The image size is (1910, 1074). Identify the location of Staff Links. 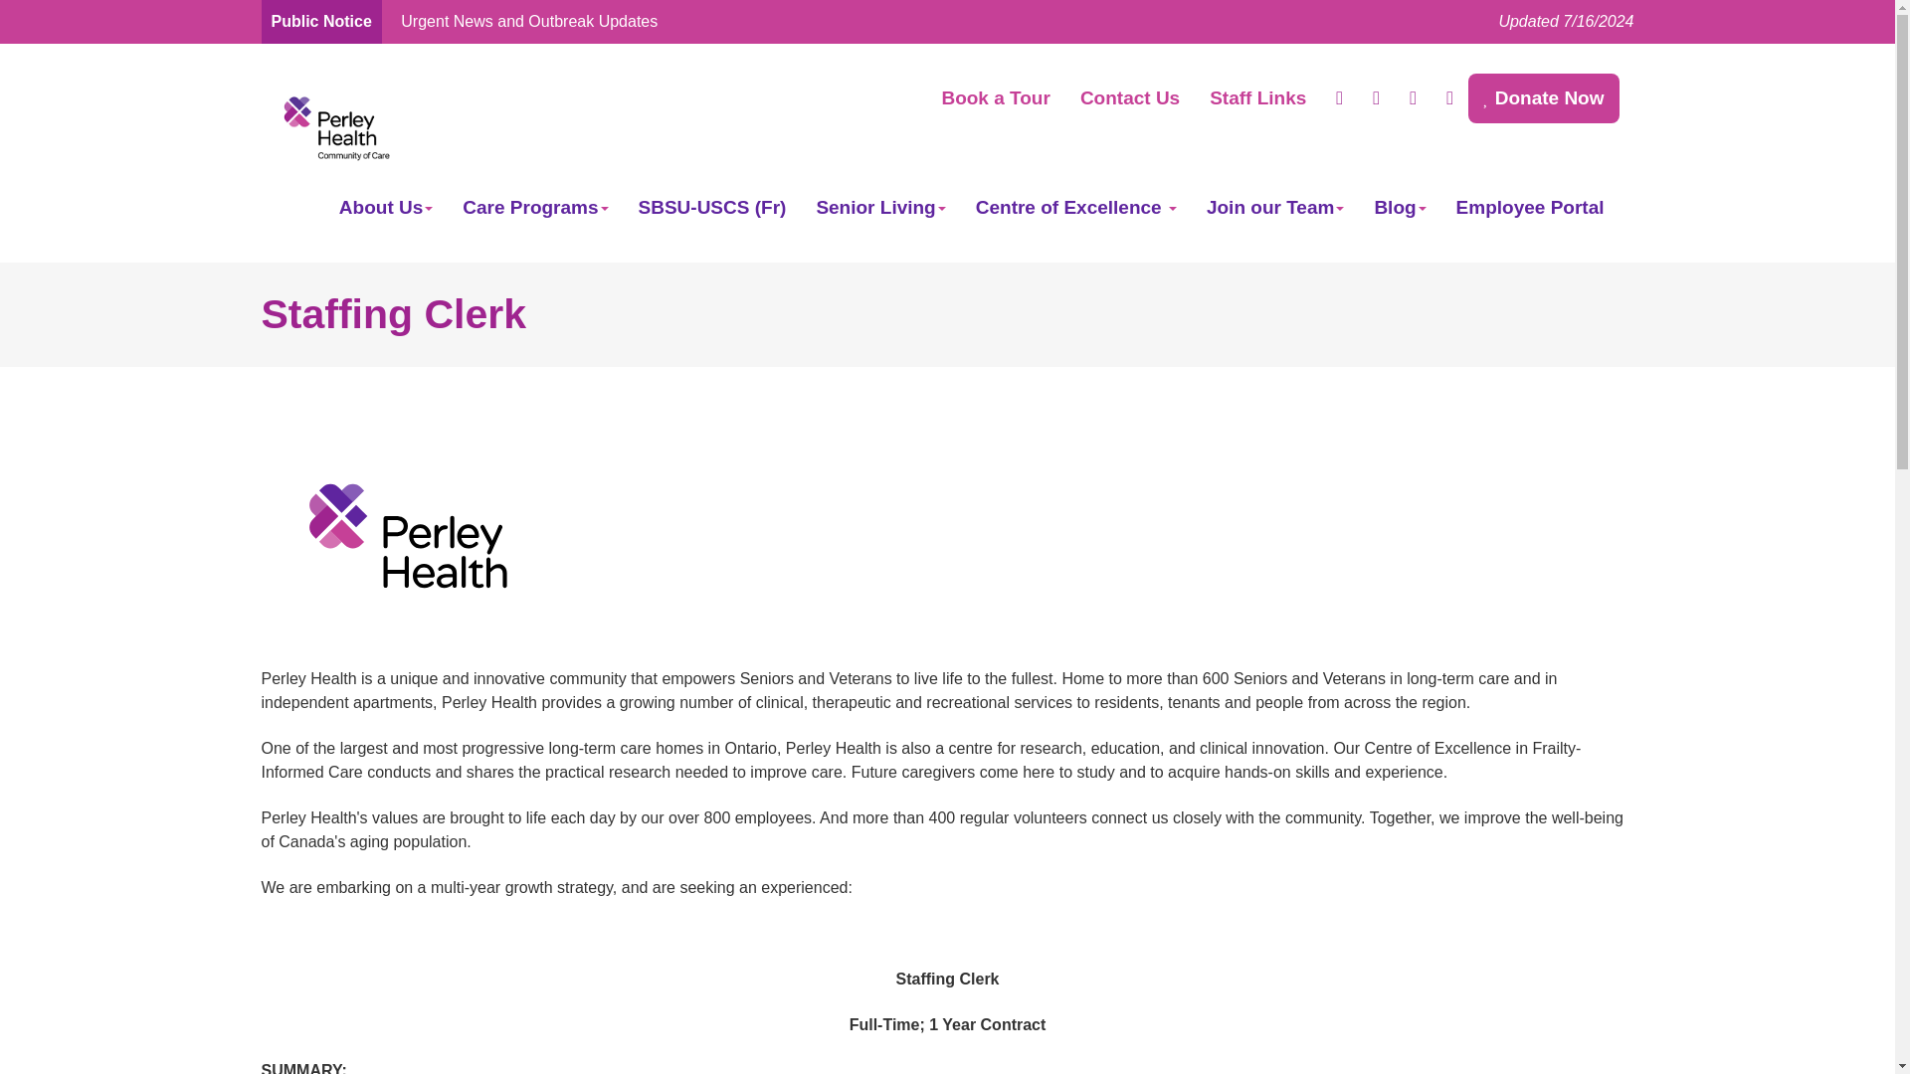
(1257, 98).